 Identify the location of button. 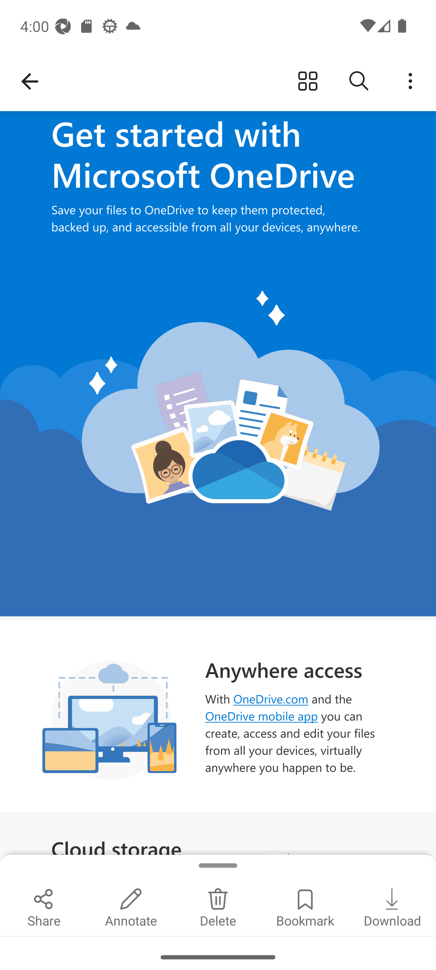
(308, 82).